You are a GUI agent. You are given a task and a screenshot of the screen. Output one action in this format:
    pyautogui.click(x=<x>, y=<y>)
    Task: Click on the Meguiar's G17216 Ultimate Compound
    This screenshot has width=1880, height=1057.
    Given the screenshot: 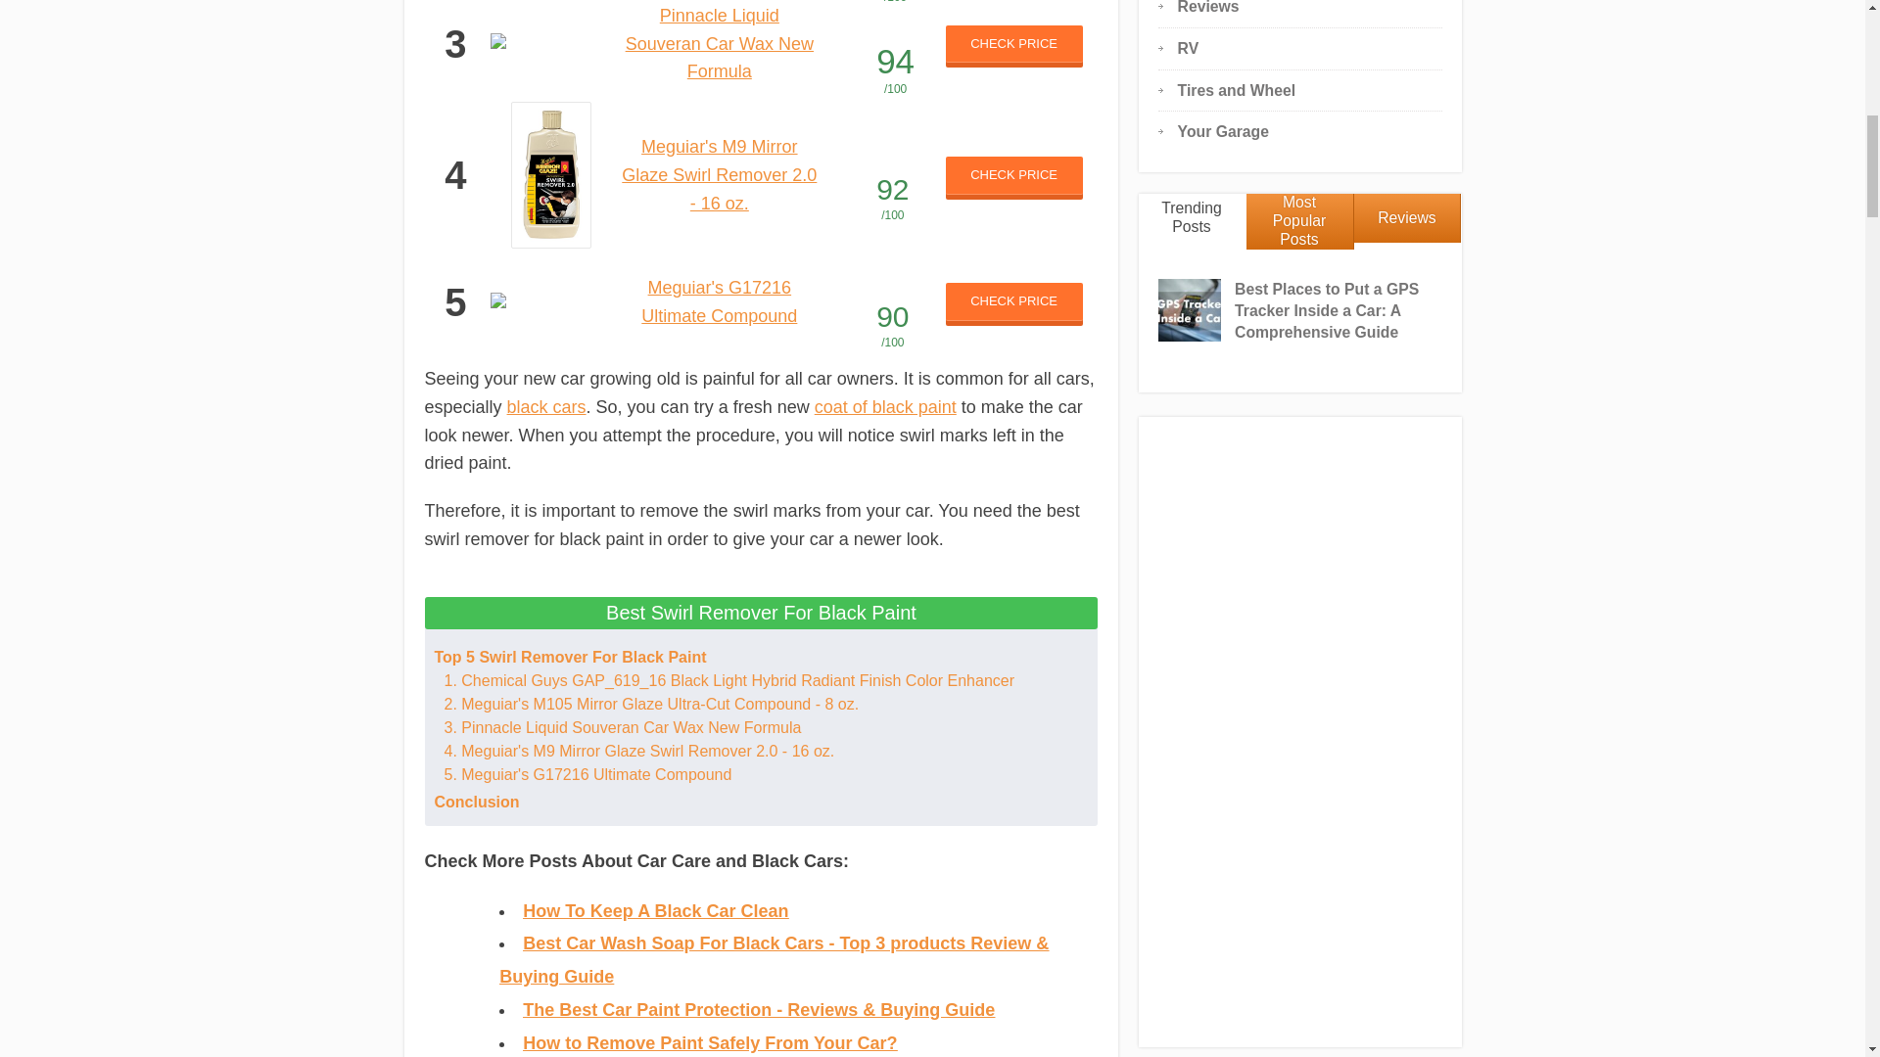 What is the action you would take?
    pyautogui.click(x=719, y=301)
    